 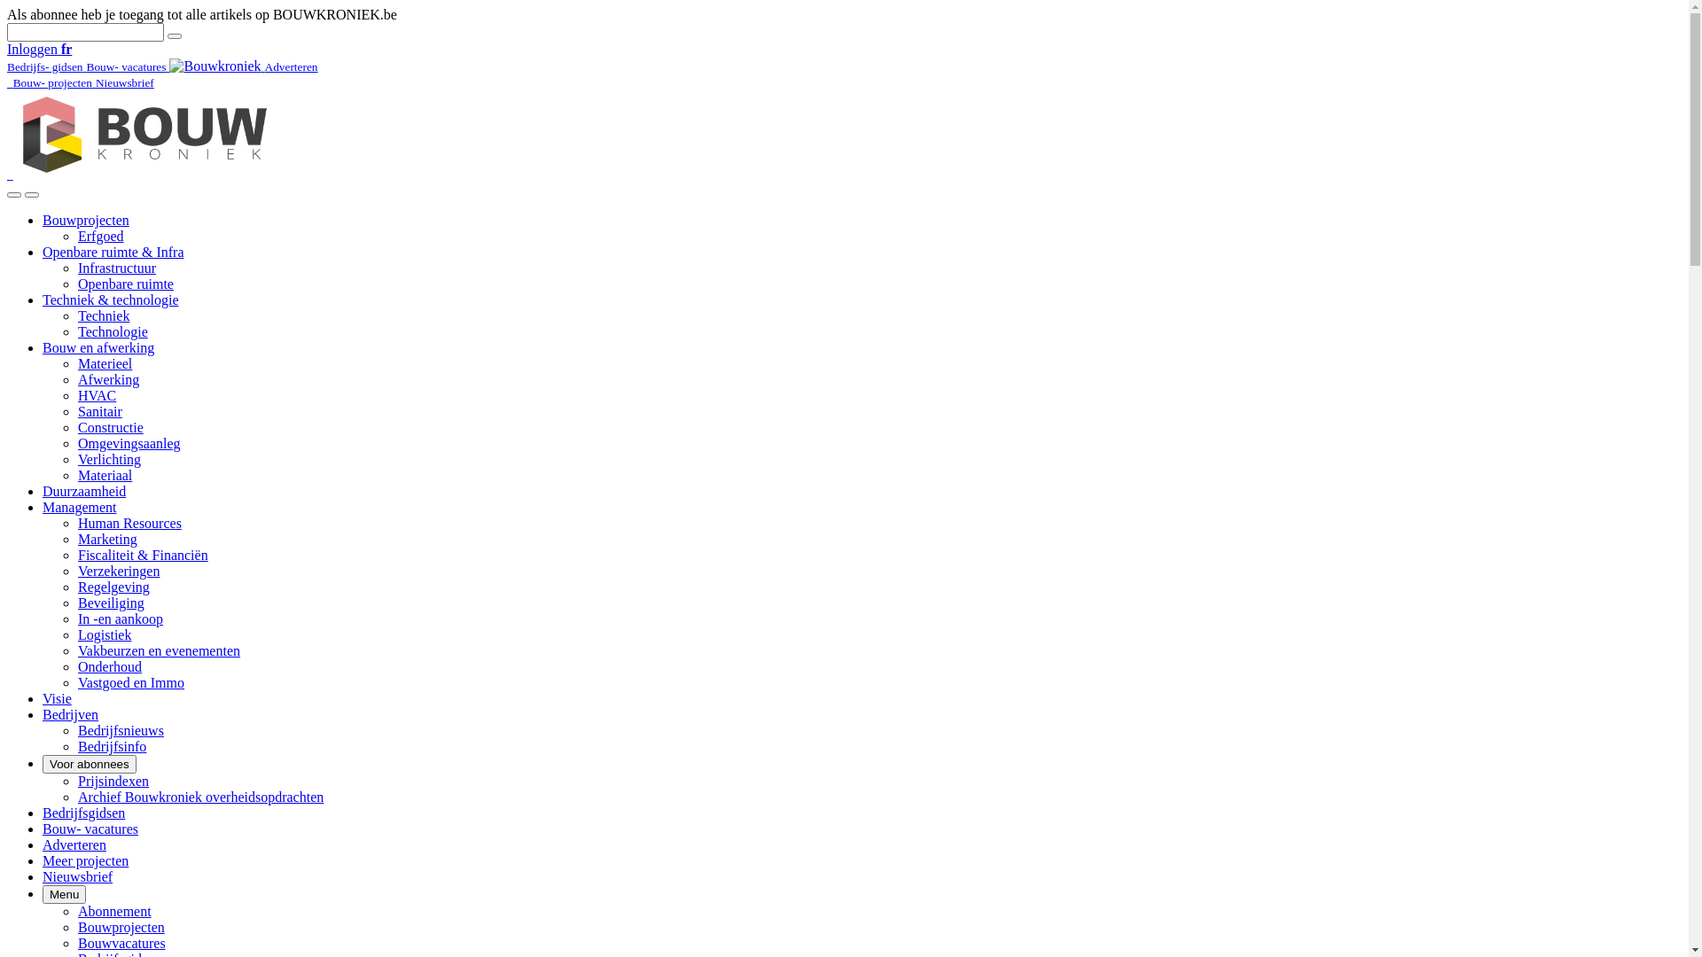 I want to click on Adverteren
 , so click(x=163, y=74).